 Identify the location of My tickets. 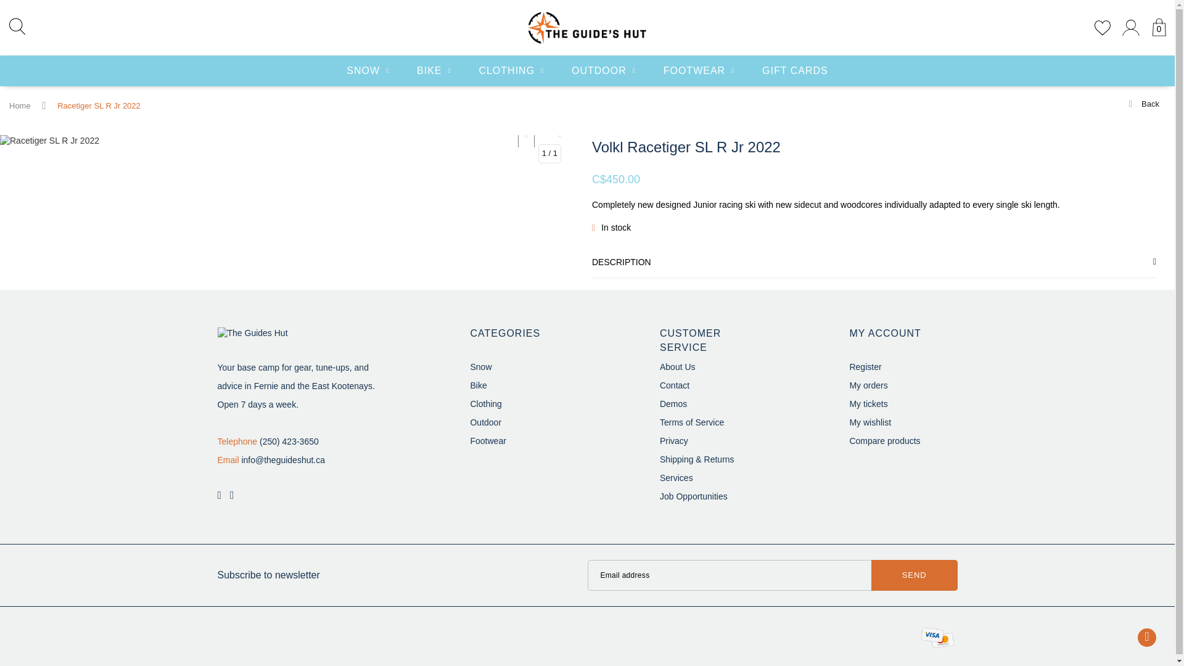
(868, 403).